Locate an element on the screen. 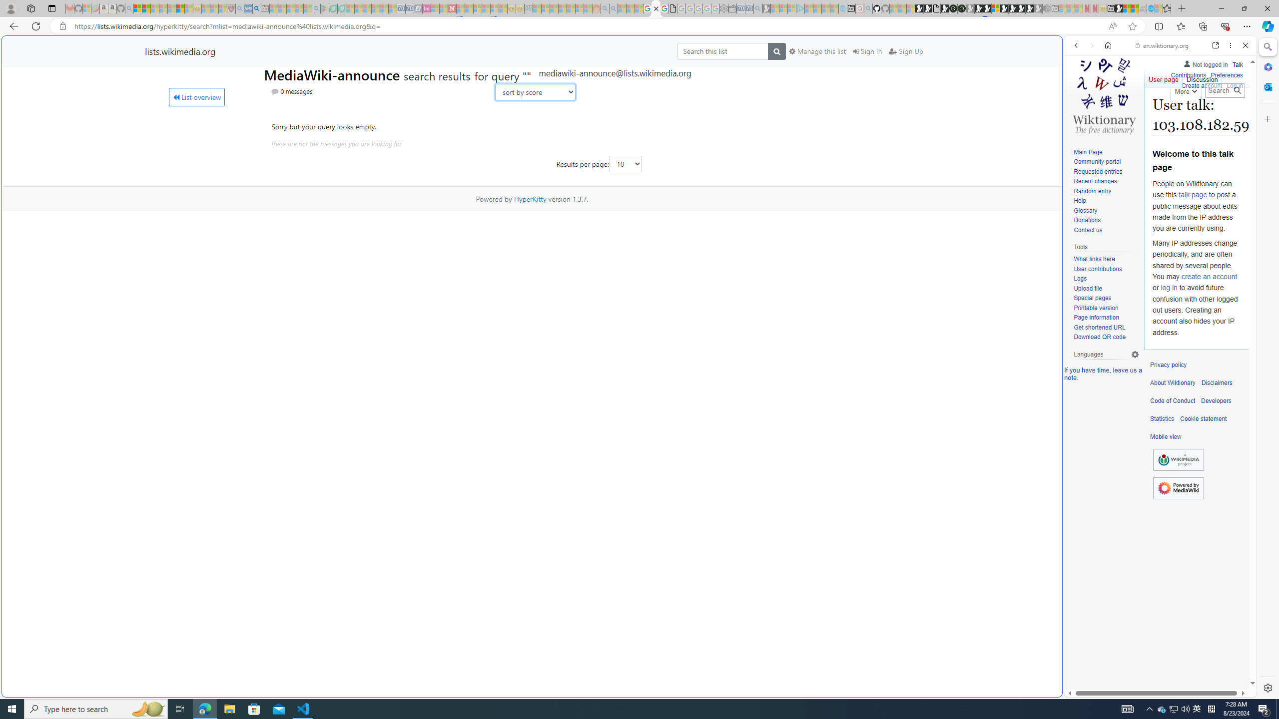  Disclaimers is located at coordinates (1217, 383).